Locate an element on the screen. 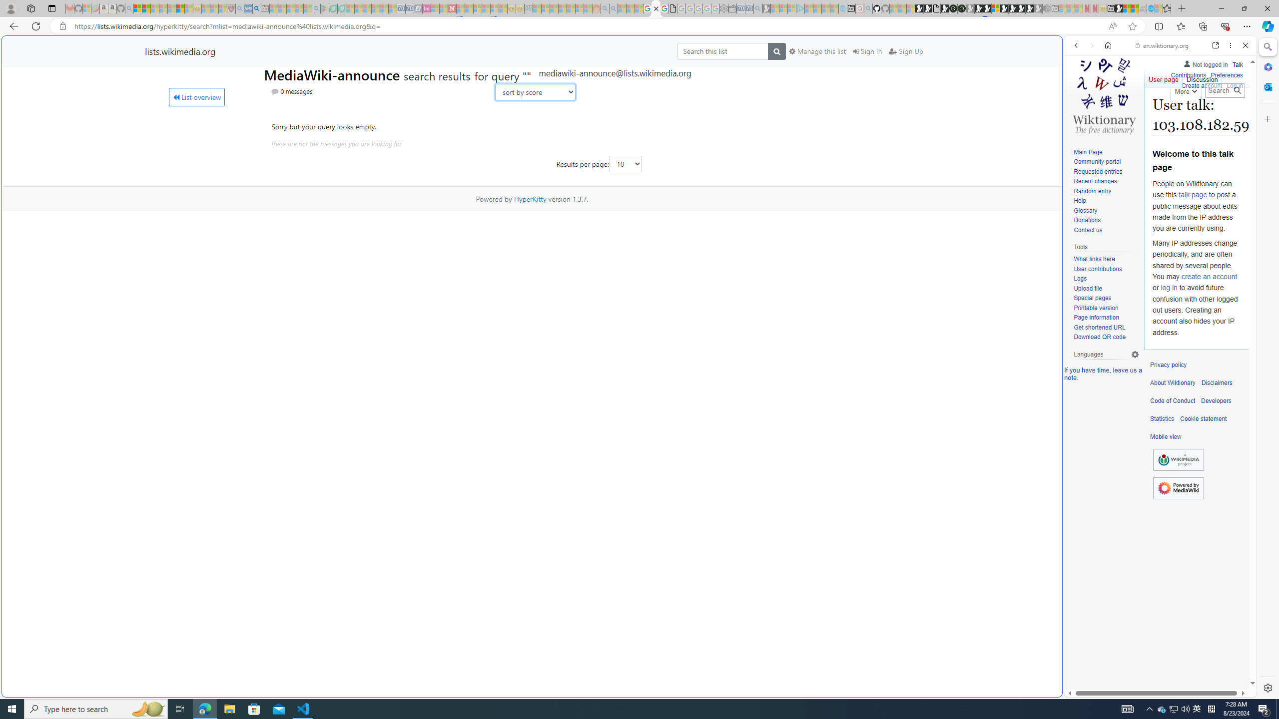  Disclaimers is located at coordinates (1217, 383).